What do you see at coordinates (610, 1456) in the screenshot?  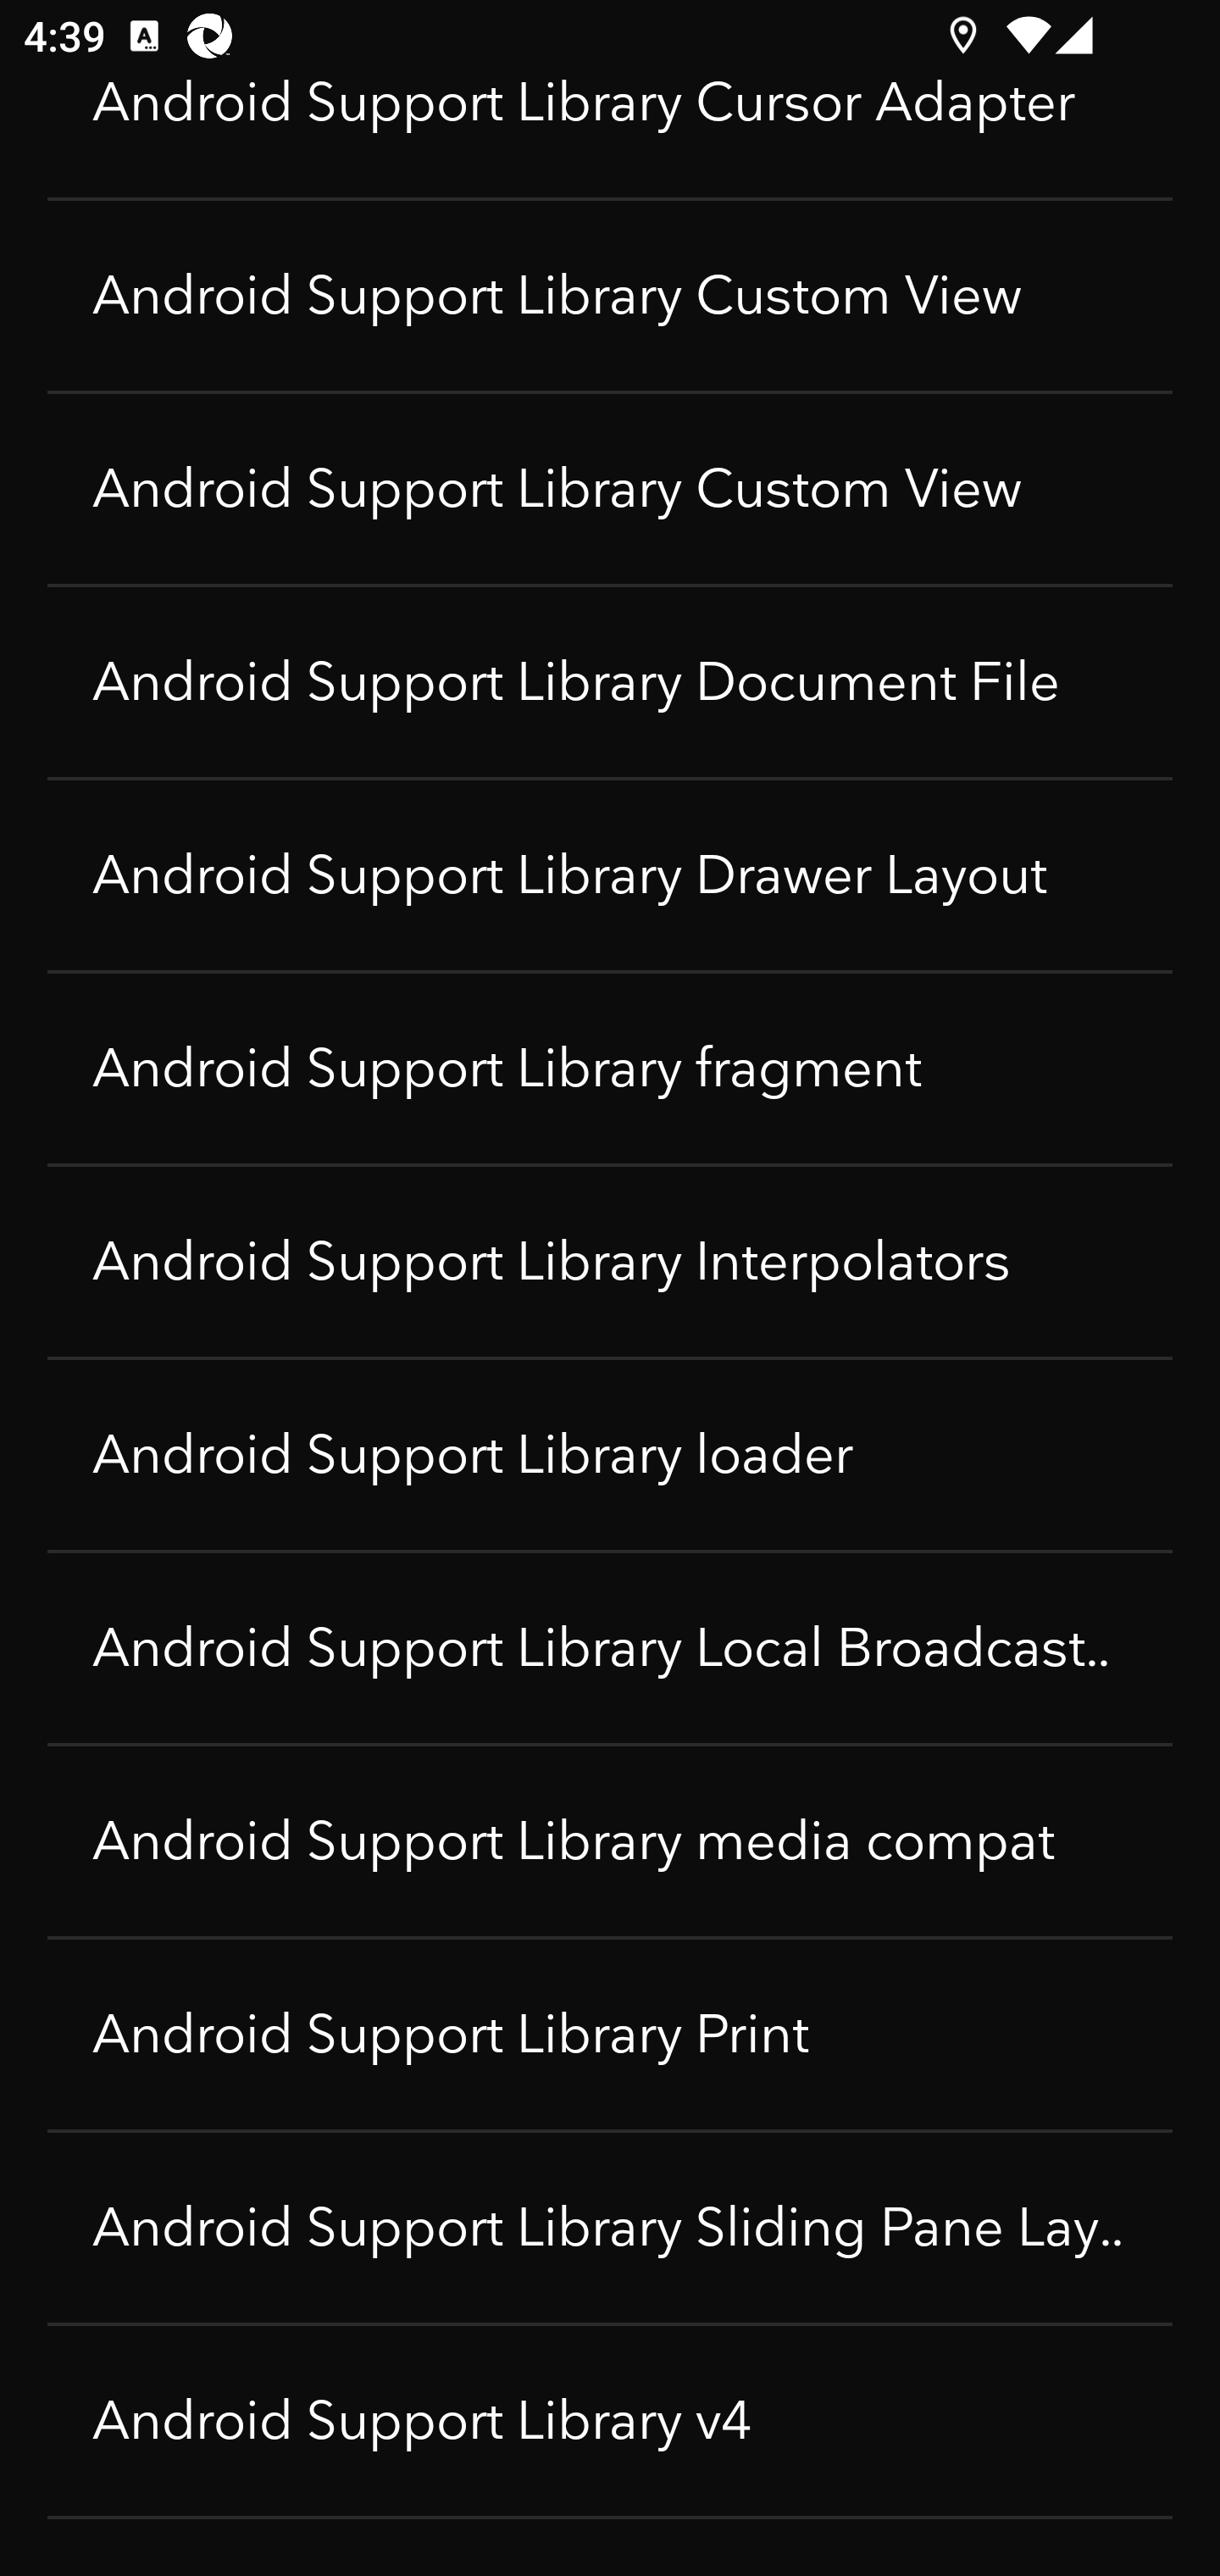 I see `Android Support Library loader` at bounding box center [610, 1456].